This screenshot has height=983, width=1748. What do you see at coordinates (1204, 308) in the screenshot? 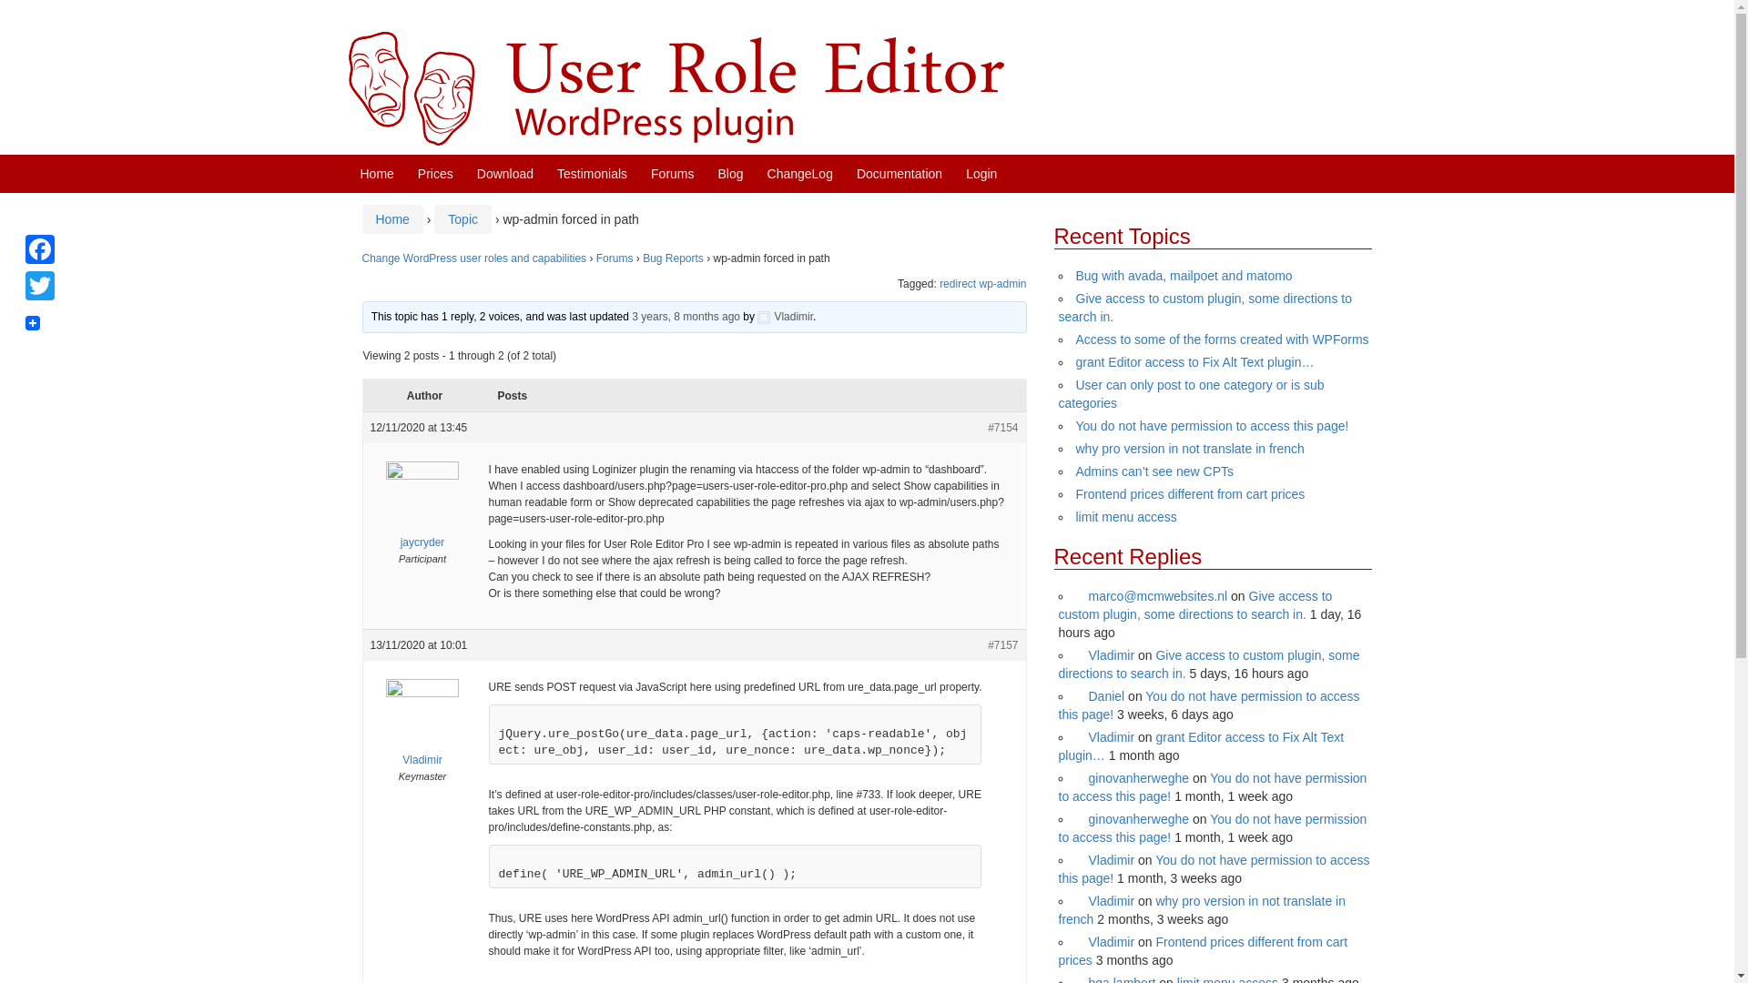
I see `Give access to custom plugin, some directions to search in.` at bounding box center [1204, 308].